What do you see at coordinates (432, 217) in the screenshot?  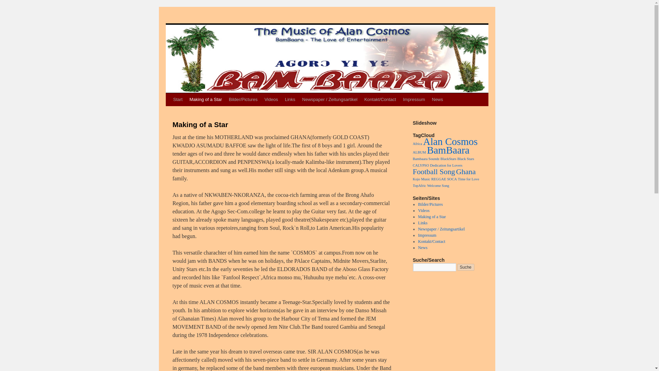 I see `Making of a Star` at bounding box center [432, 217].